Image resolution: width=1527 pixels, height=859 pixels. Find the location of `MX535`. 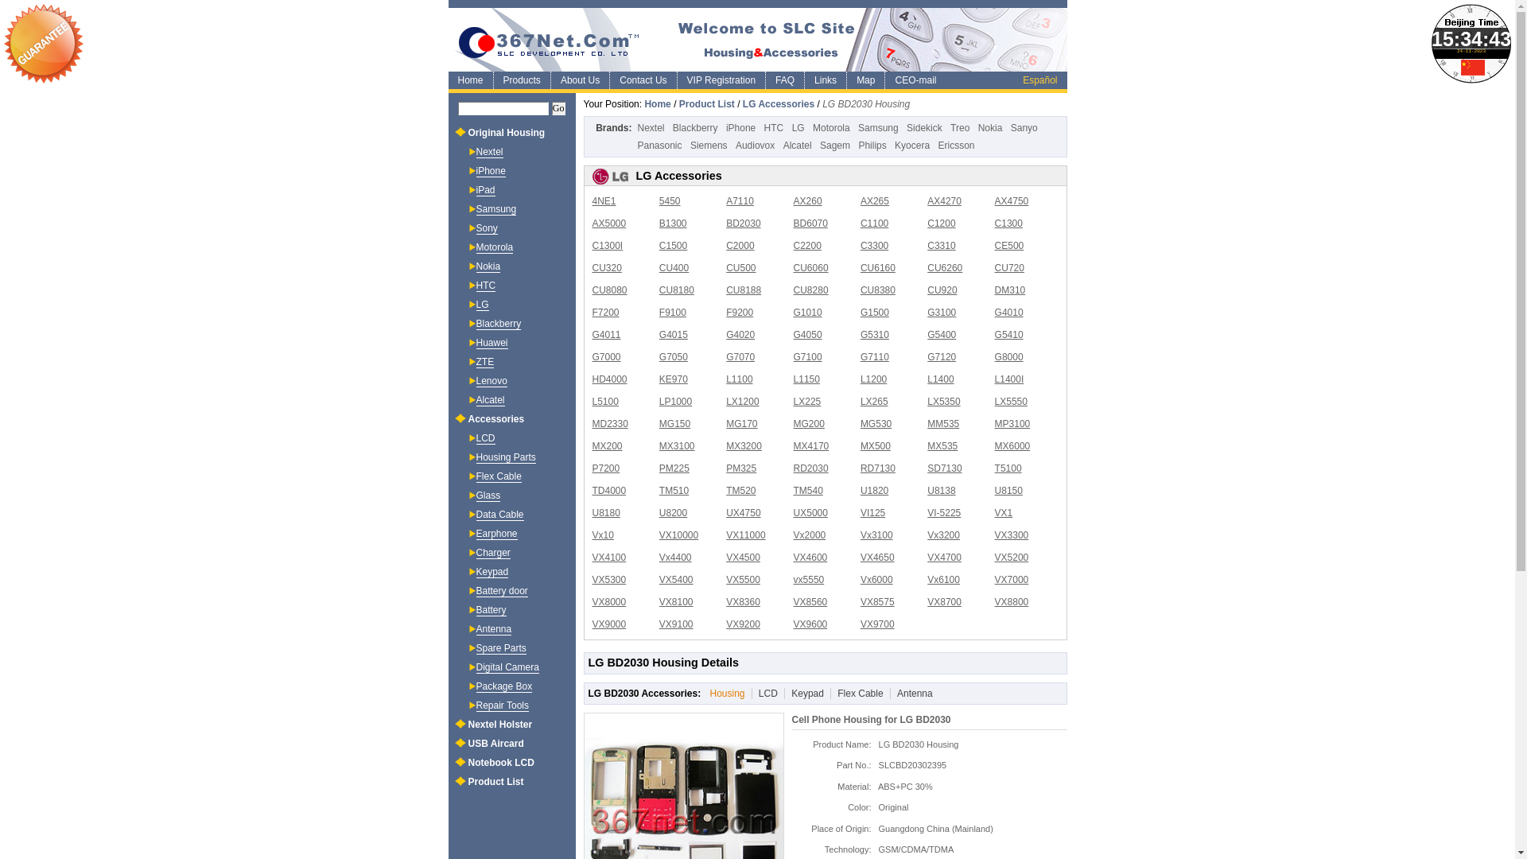

MX535 is located at coordinates (942, 446).